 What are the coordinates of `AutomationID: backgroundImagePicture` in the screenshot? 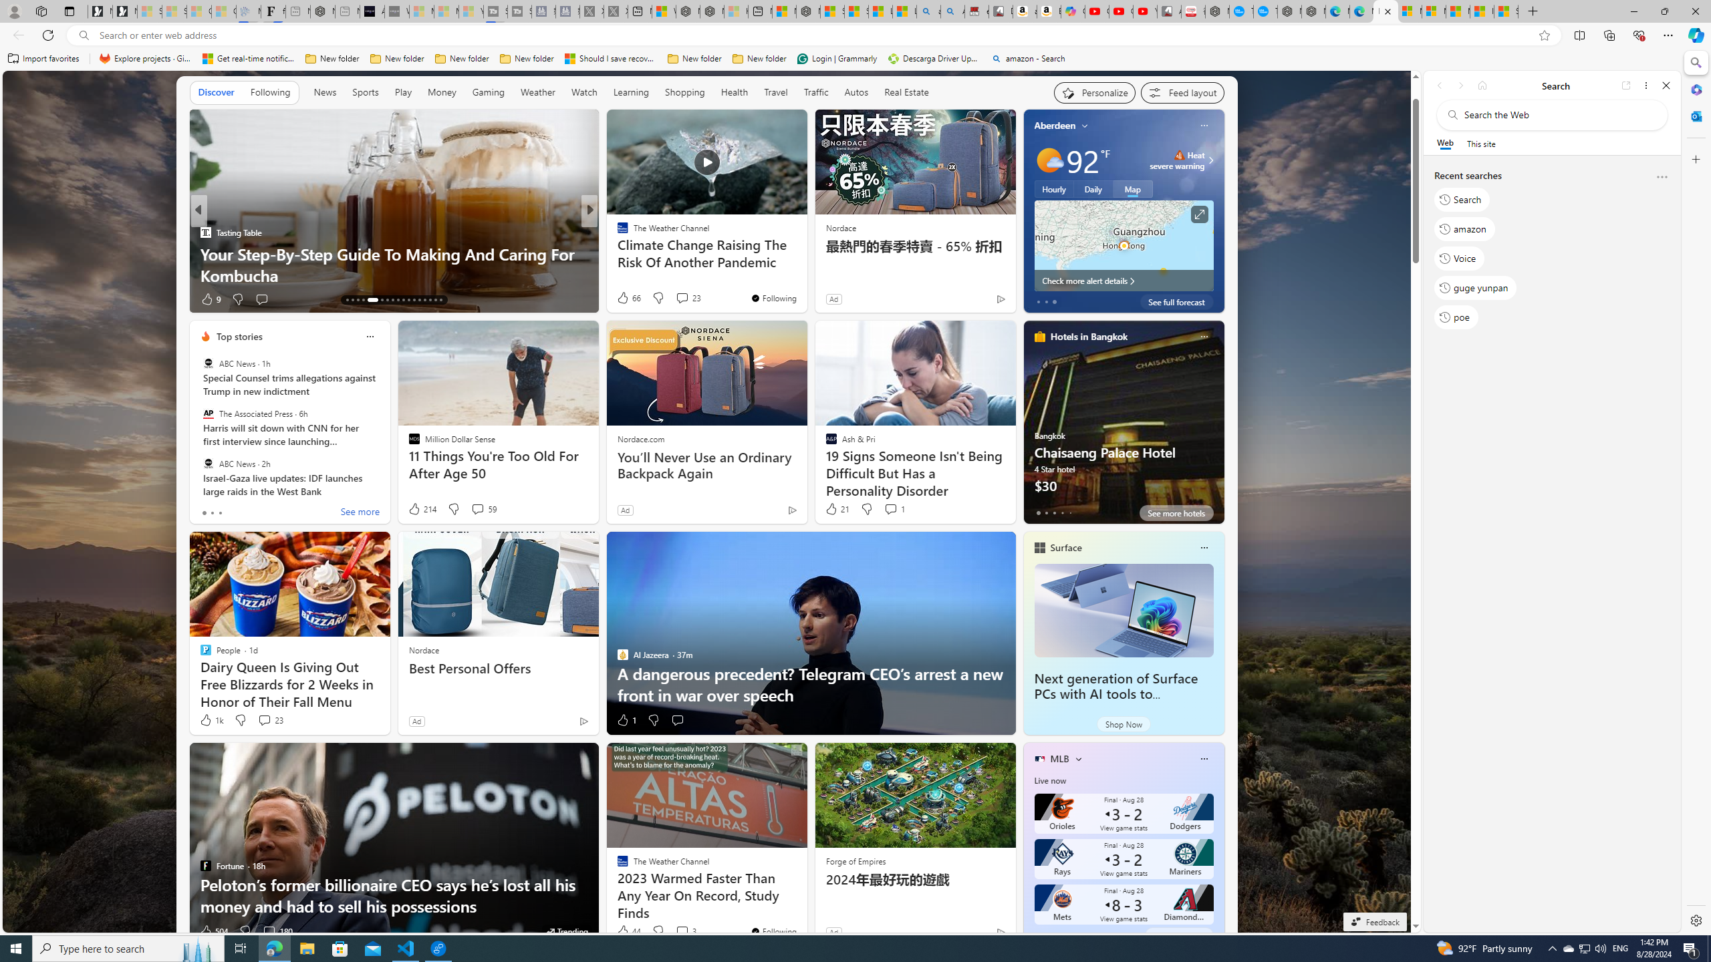 It's located at (707, 501).